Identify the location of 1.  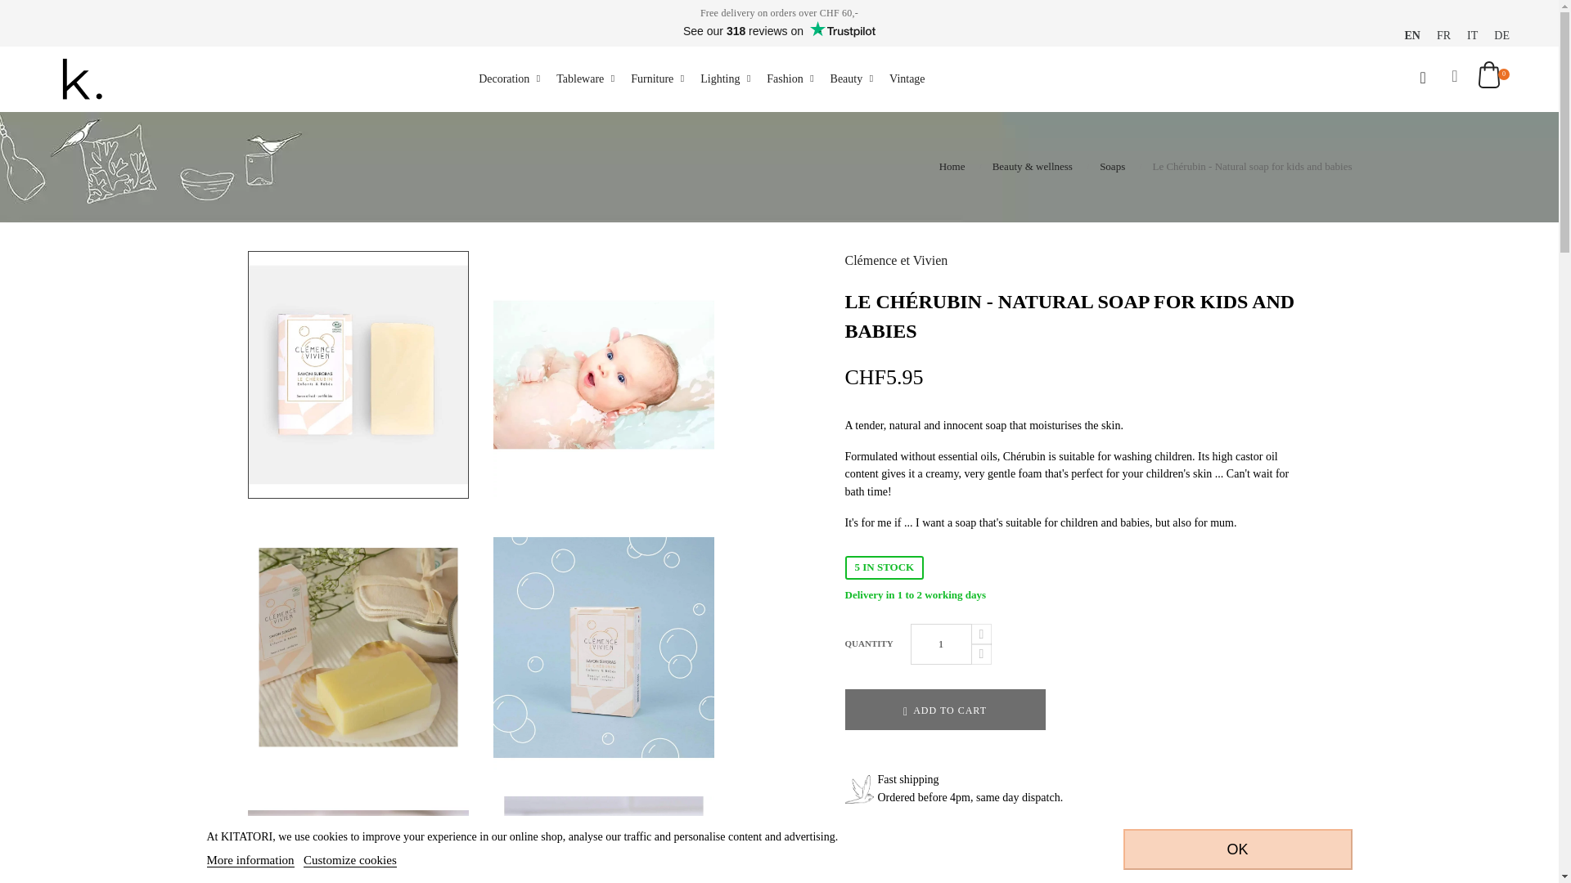
(939, 644).